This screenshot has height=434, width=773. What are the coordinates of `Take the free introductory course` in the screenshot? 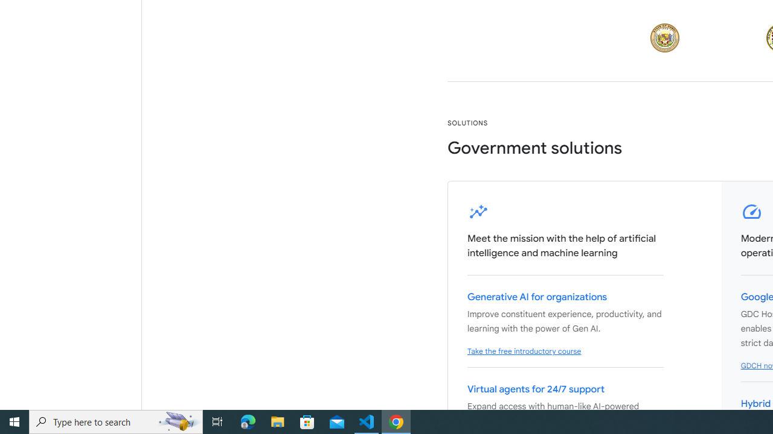 It's located at (524, 351).